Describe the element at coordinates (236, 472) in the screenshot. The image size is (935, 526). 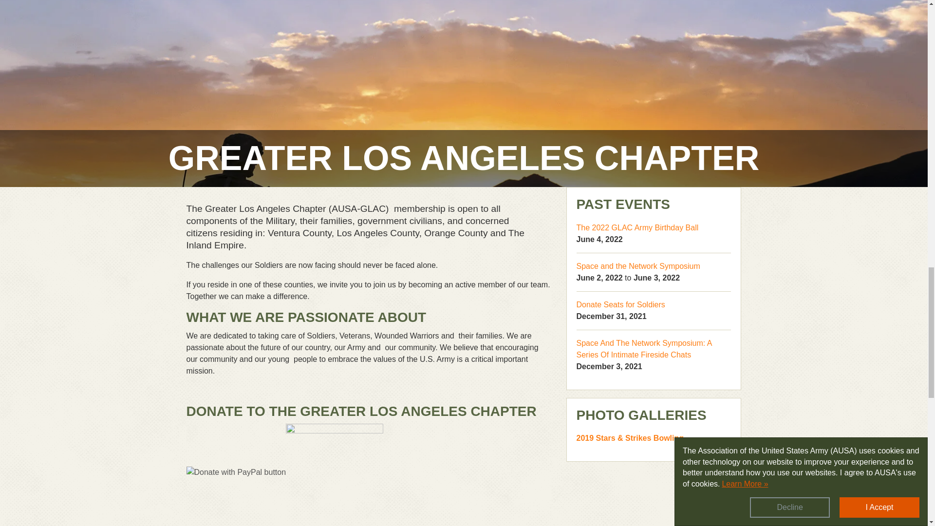
I see `PayPal - The safer, easier way to pay online!` at that location.